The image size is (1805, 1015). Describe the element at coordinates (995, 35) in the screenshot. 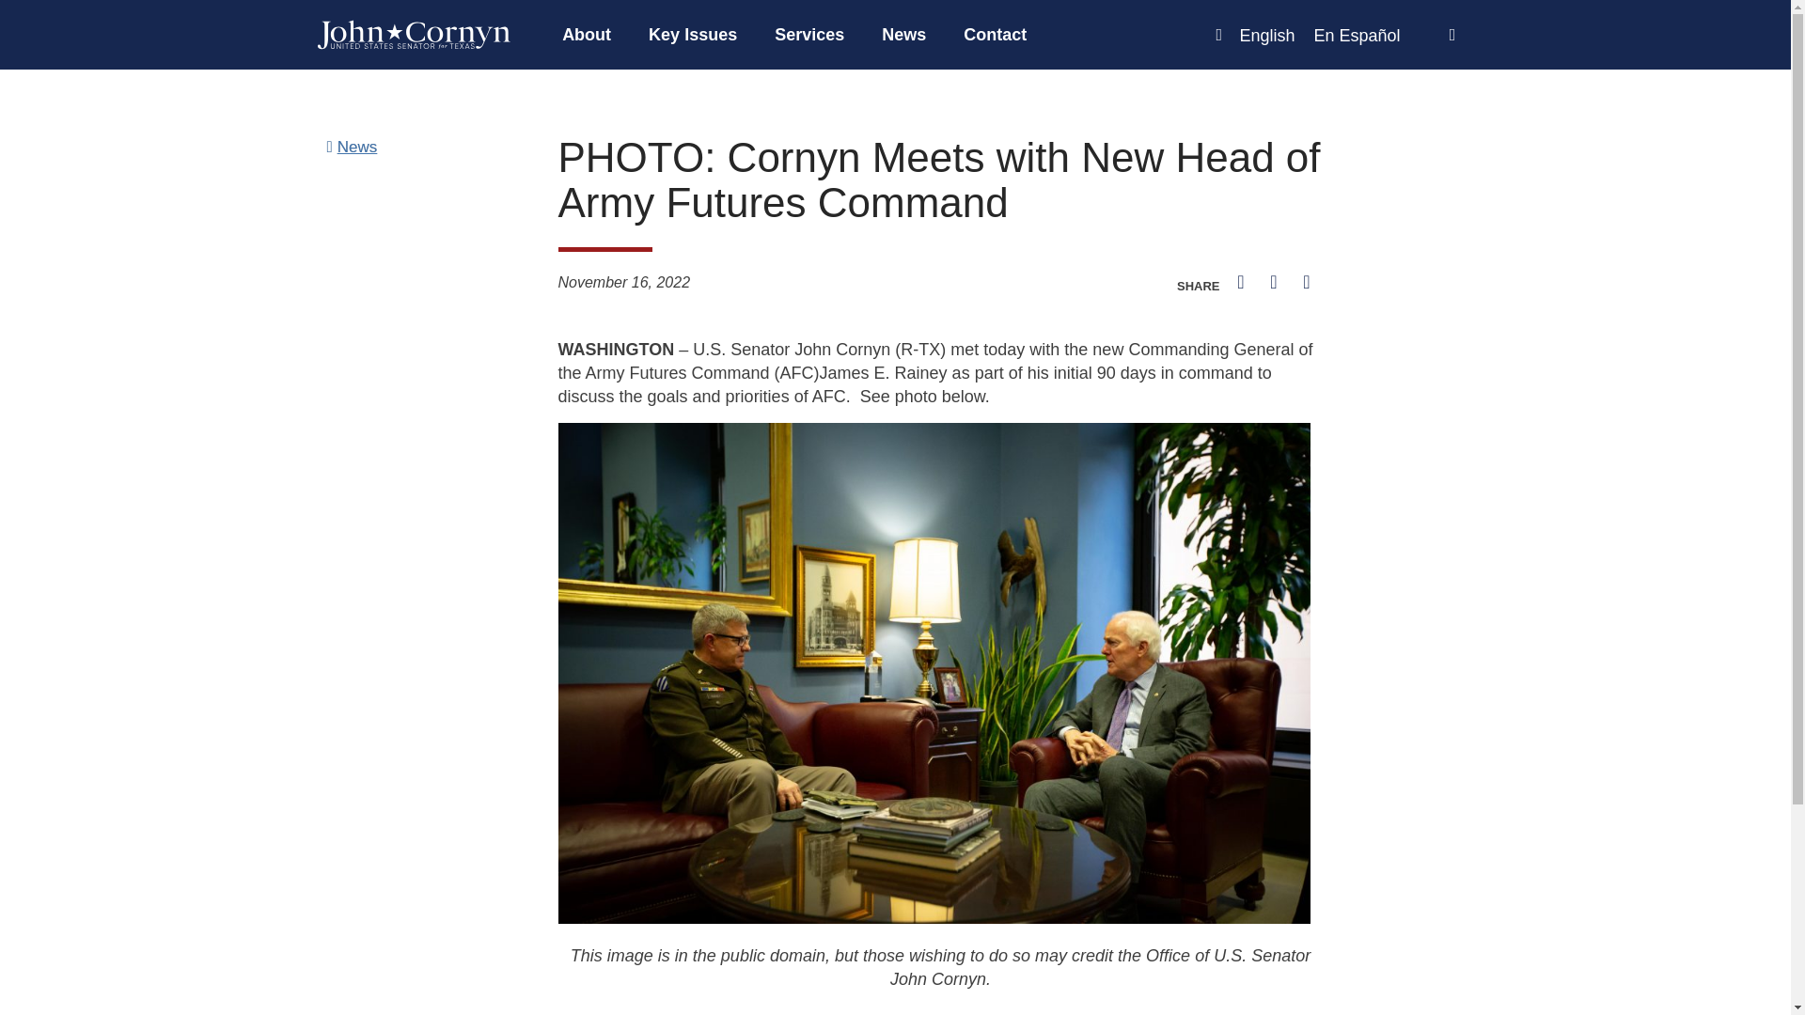

I see `Contact` at that location.